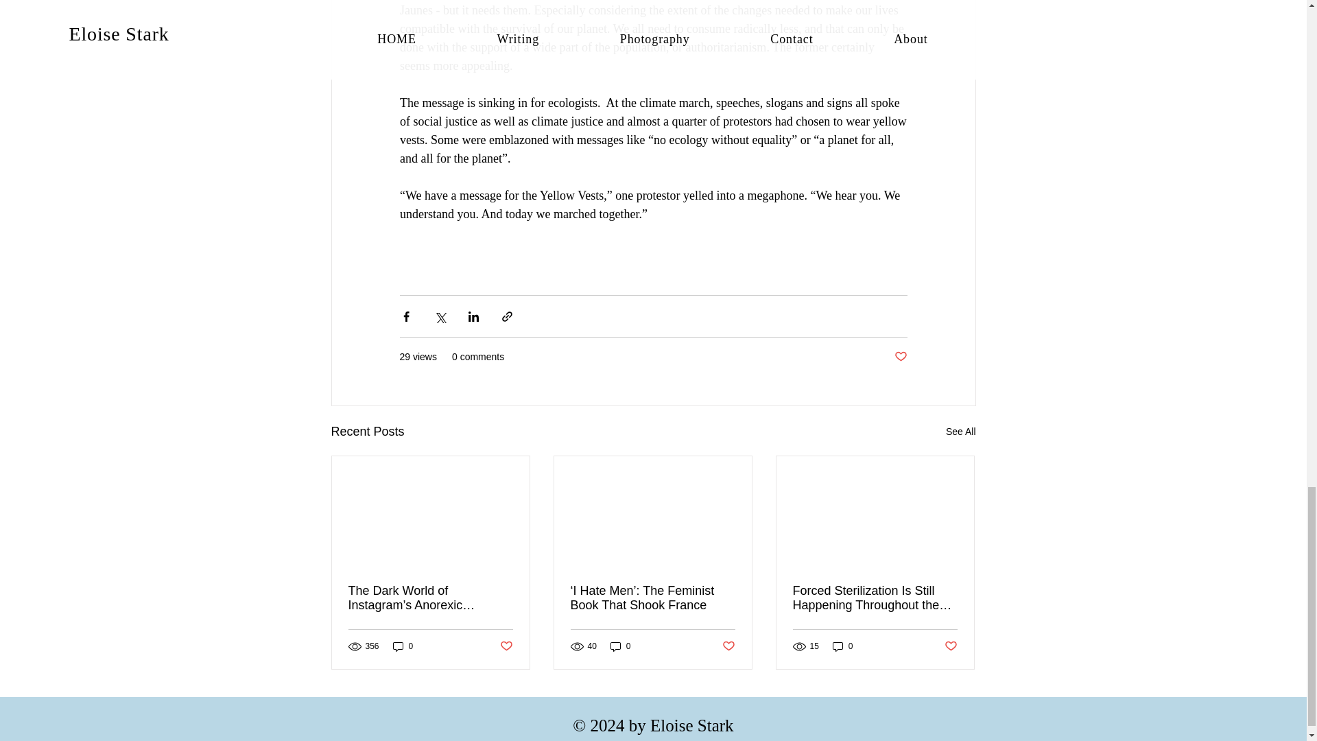  I want to click on 0, so click(842, 646).